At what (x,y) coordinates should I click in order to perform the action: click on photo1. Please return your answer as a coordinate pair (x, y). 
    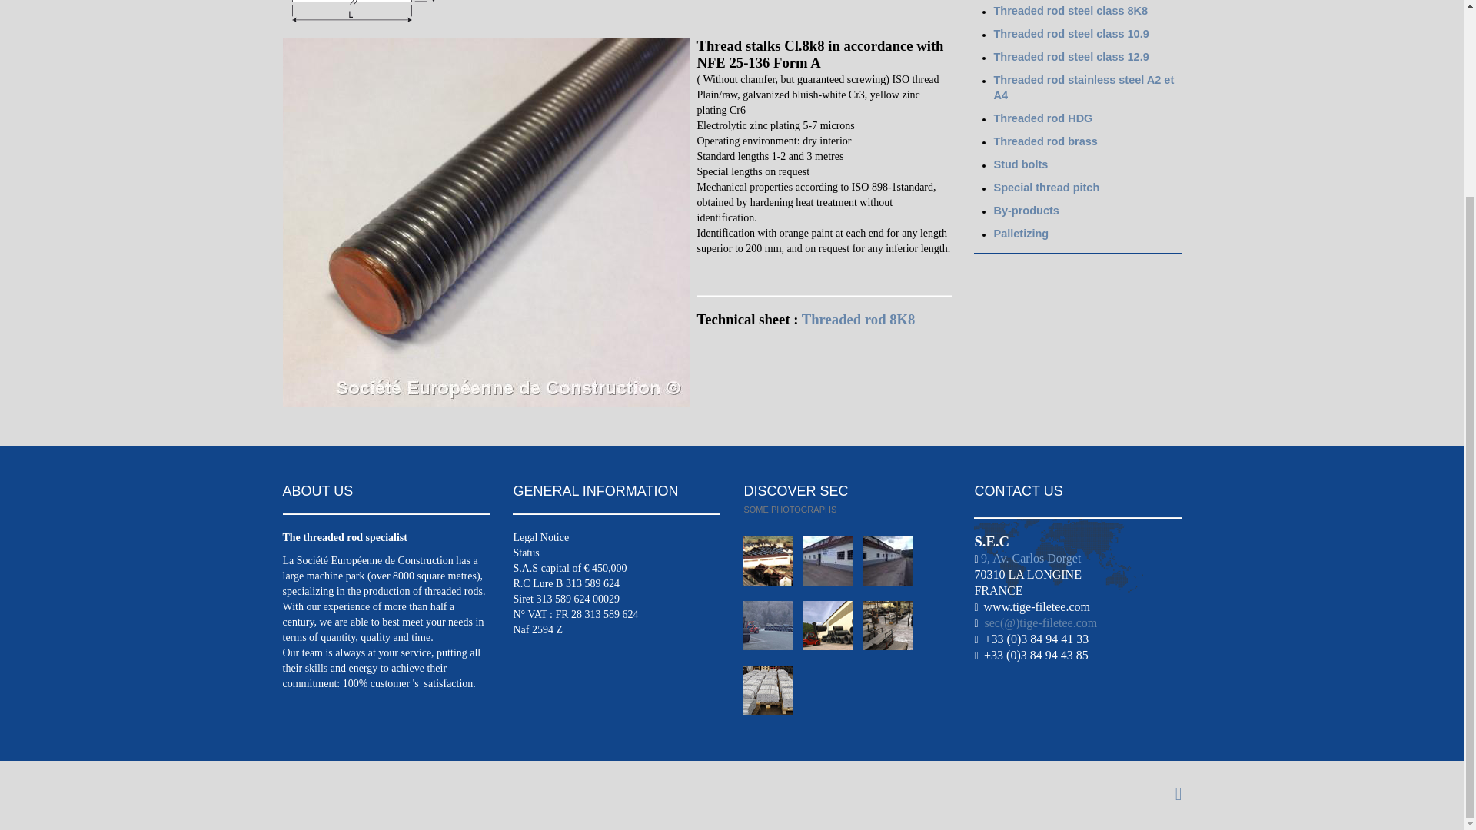
    Looking at the image, I should click on (773, 568).